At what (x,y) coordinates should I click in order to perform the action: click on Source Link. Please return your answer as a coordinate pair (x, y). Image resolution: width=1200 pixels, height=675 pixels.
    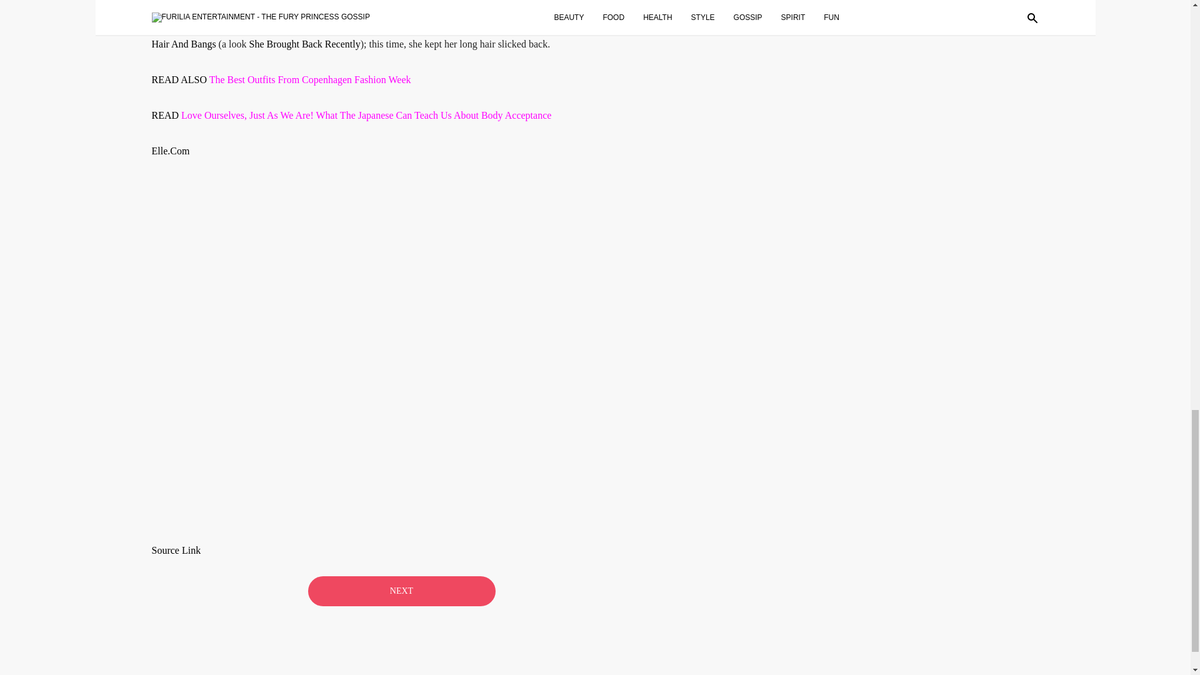
    Looking at the image, I should click on (175, 550).